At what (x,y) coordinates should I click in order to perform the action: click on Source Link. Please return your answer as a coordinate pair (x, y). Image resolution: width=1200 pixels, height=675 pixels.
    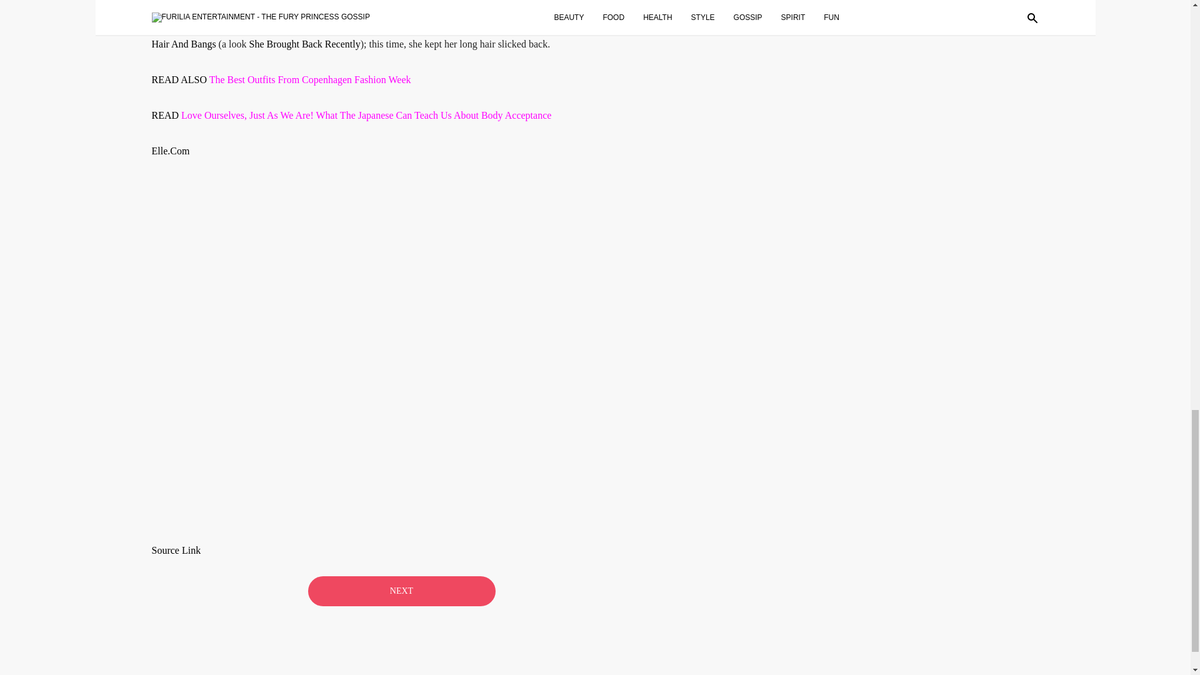
    Looking at the image, I should click on (175, 550).